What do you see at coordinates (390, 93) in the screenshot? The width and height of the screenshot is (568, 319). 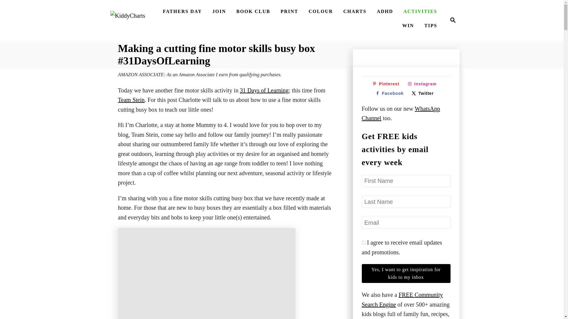 I see `KiddyCharts` at bounding box center [390, 93].